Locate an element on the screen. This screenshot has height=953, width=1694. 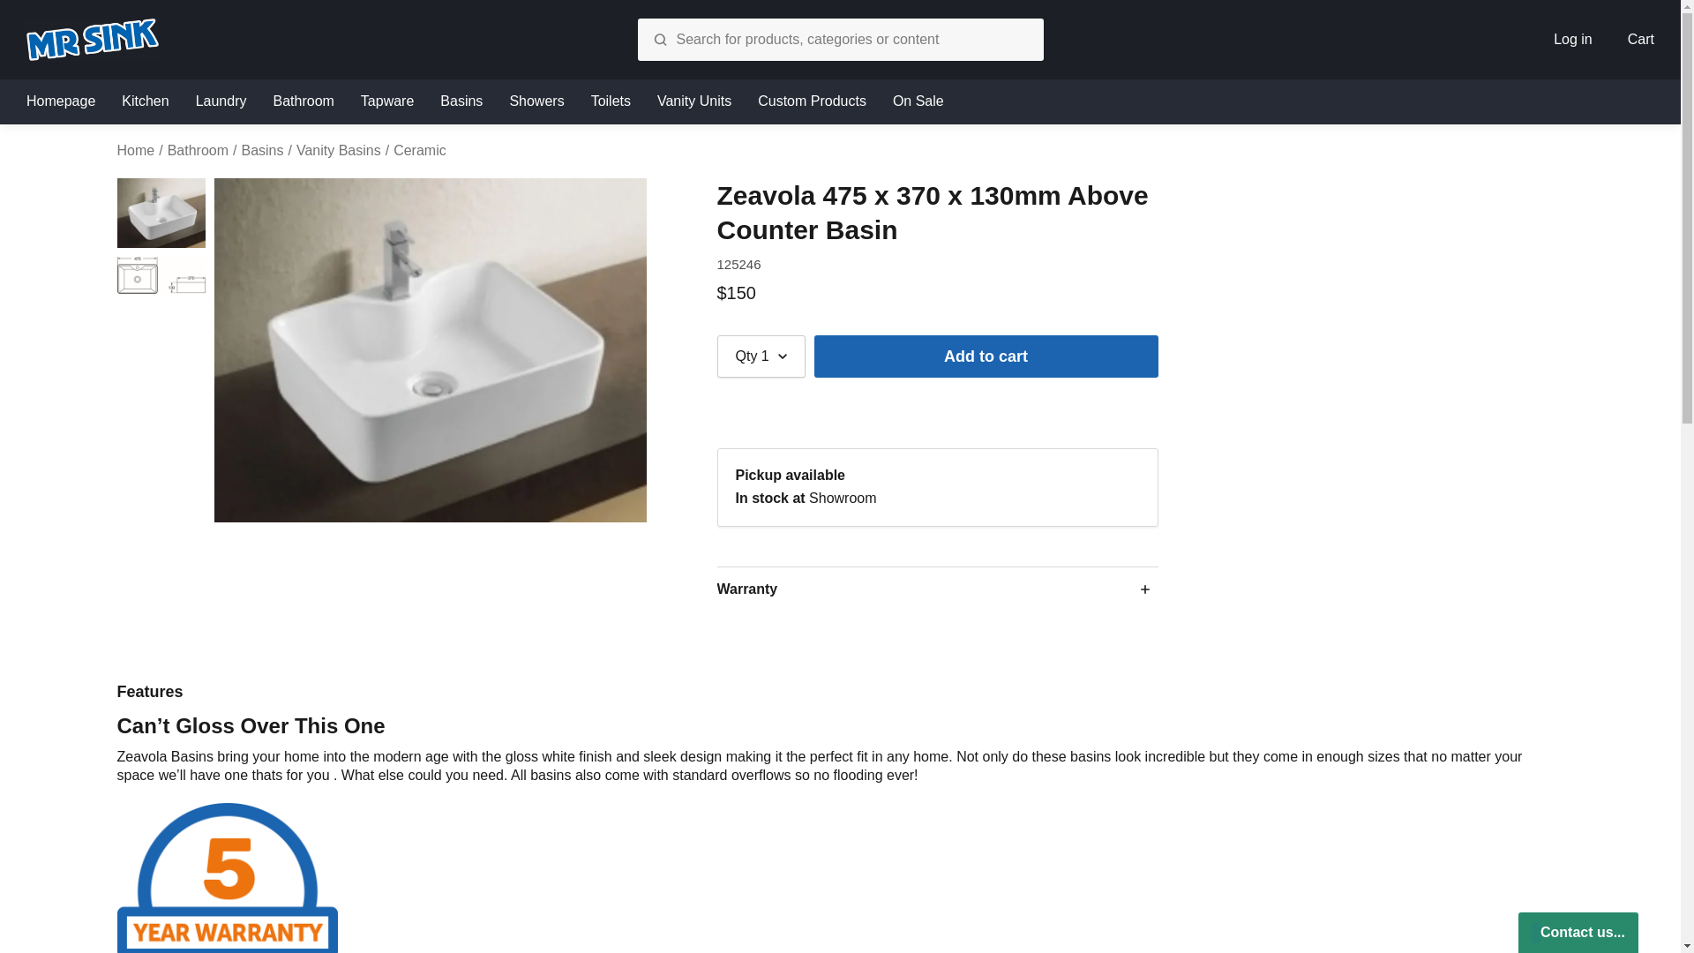
Showers is located at coordinates (536, 102).